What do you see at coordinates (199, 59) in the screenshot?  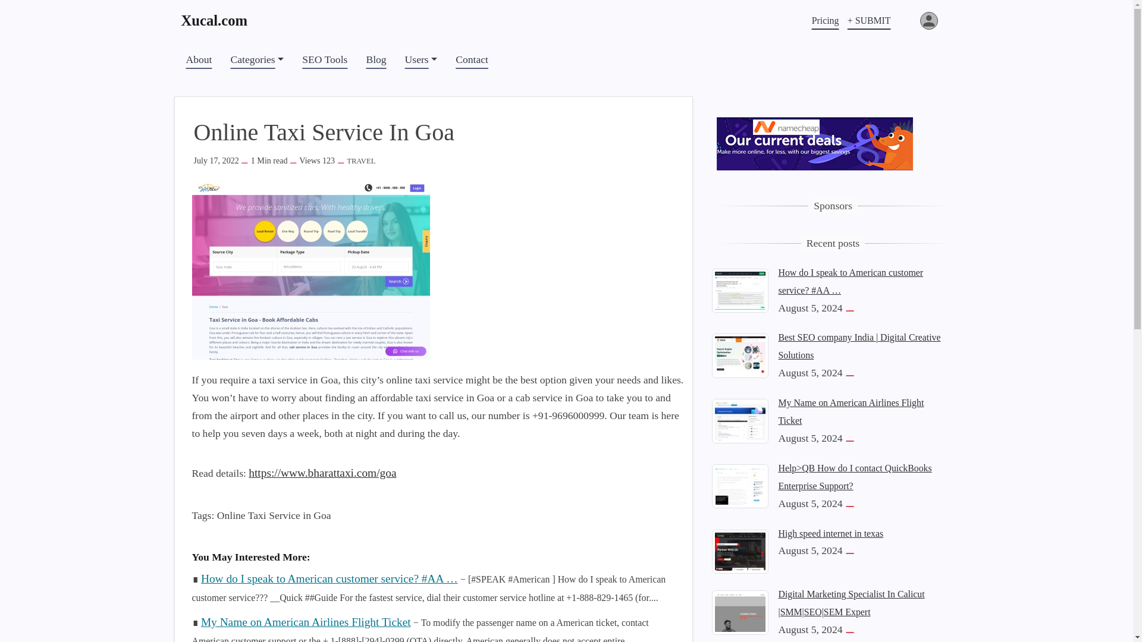 I see `About` at bounding box center [199, 59].